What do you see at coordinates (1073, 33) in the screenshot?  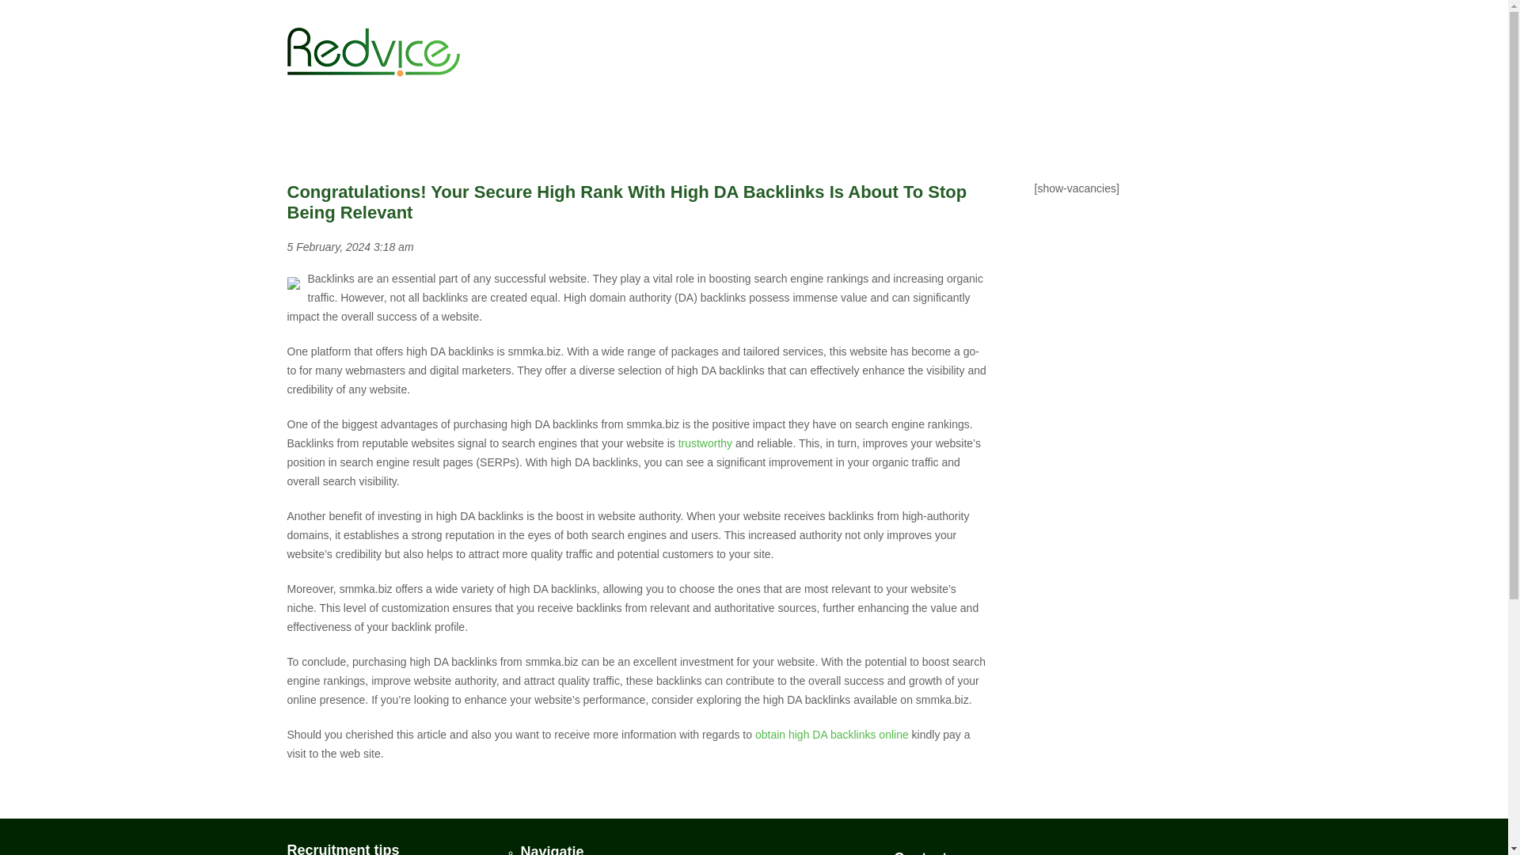 I see `SUBSIDIE PLATFORM FOOD- EN AGRIVACATURES` at bounding box center [1073, 33].